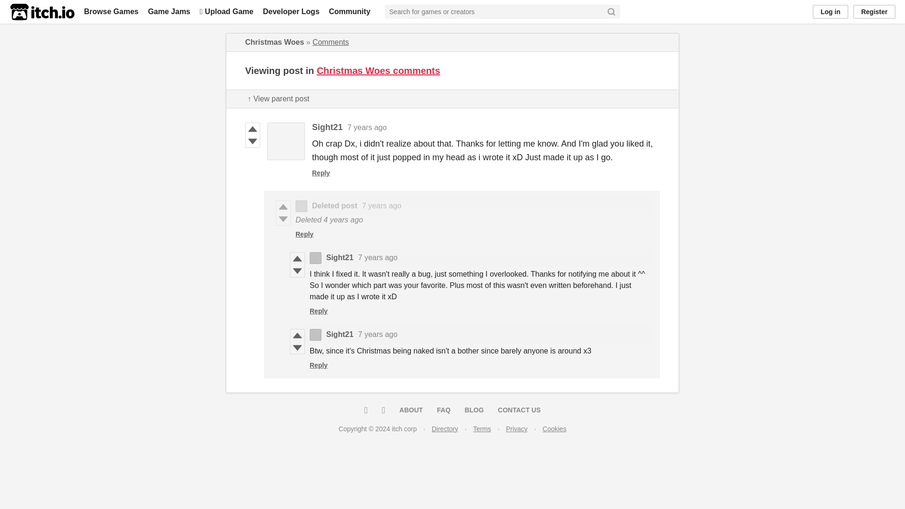  Describe the element at coordinates (291, 11) in the screenshot. I see `Developer Logs` at that location.